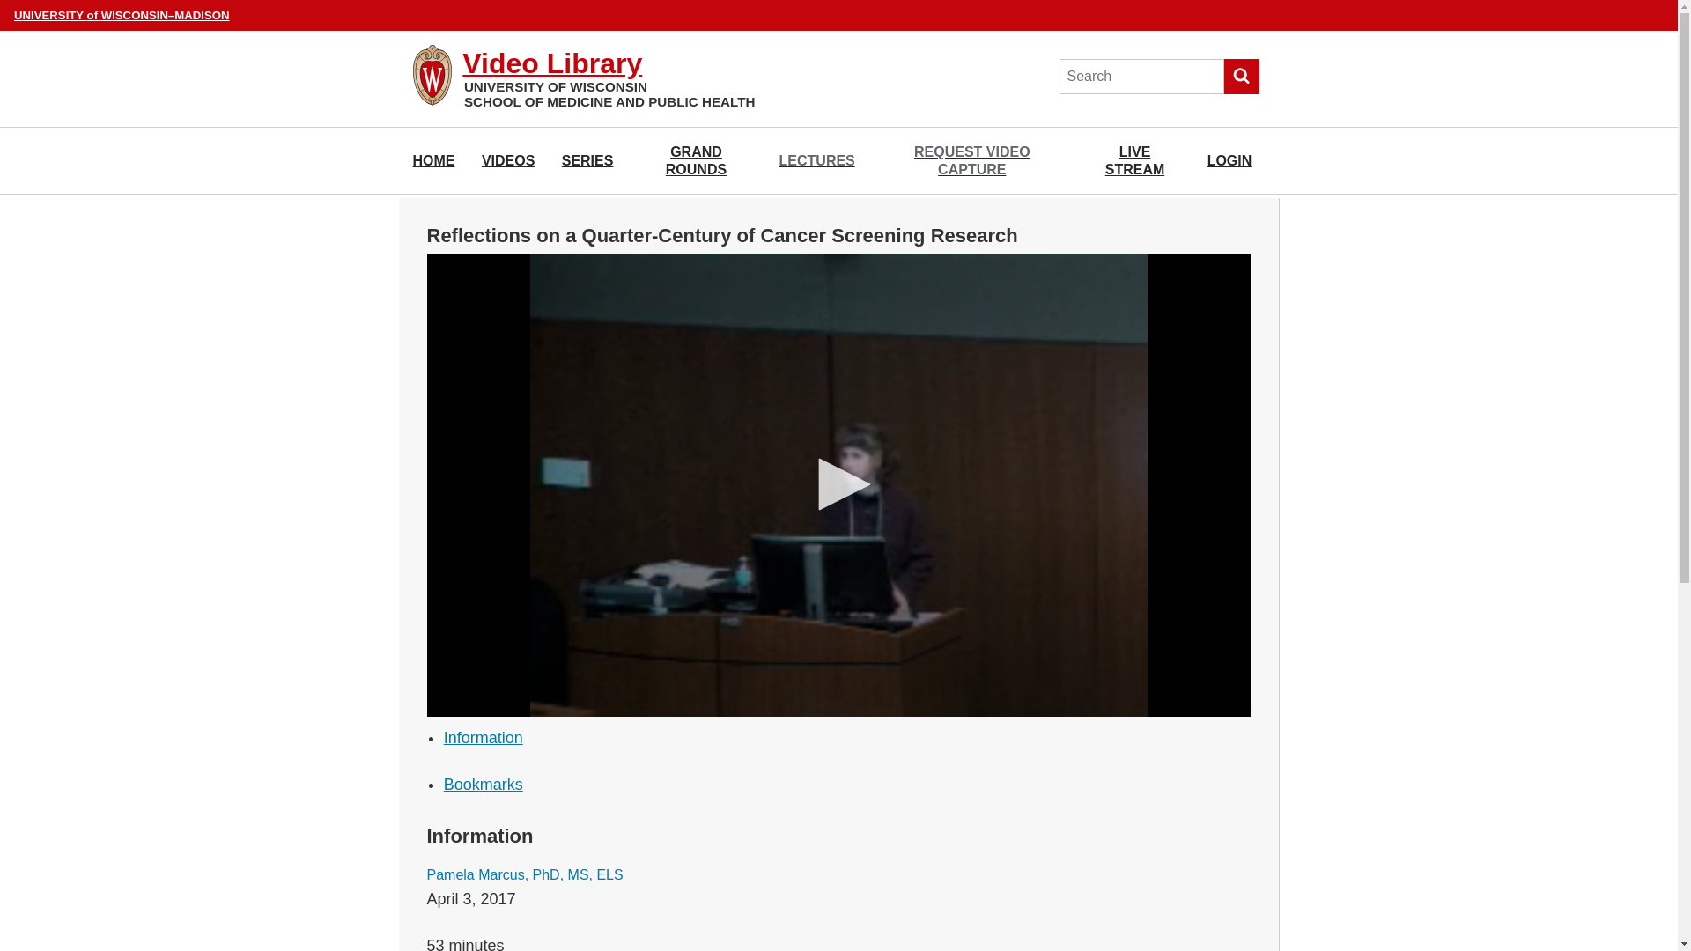  What do you see at coordinates (696, 160) in the screenshot?
I see `GRAND ROUNDS` at bounding box center [696, 160].